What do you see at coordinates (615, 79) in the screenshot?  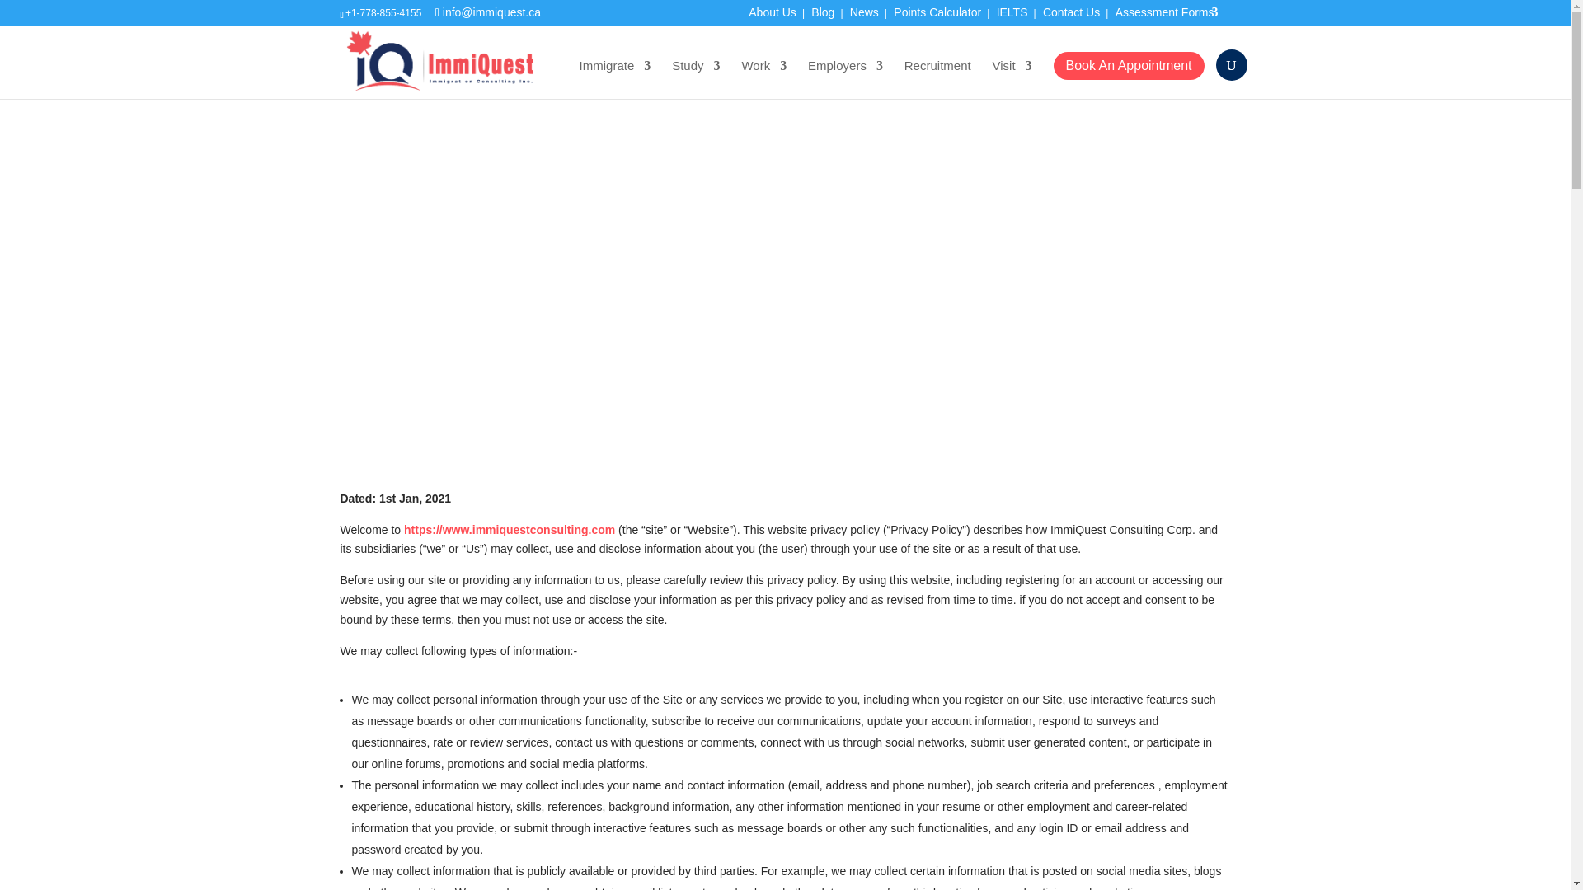 I see `Immigrate` at bounding box center [615, 79].